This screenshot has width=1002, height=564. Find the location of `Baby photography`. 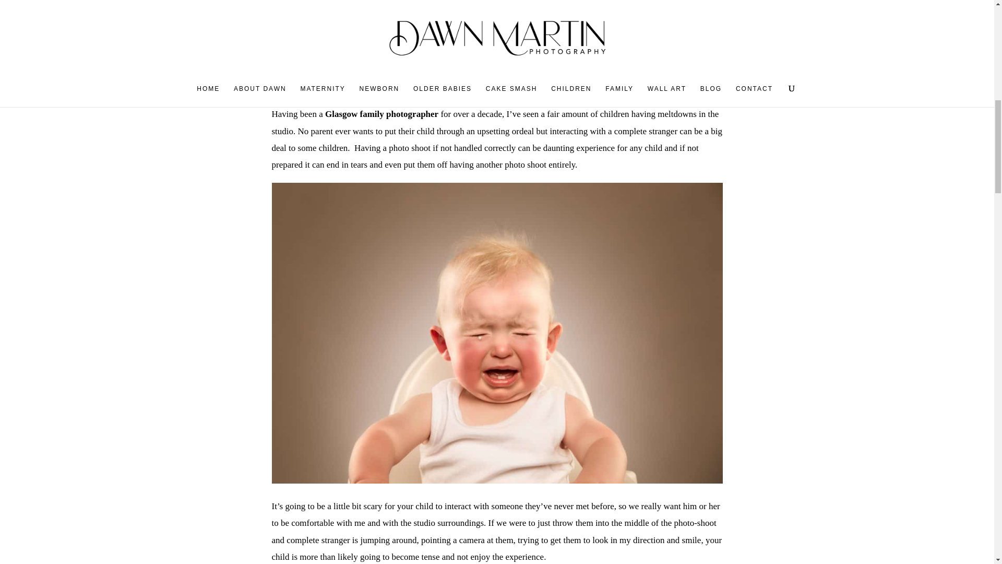

Baby photography is located at coordinates (302, 4).